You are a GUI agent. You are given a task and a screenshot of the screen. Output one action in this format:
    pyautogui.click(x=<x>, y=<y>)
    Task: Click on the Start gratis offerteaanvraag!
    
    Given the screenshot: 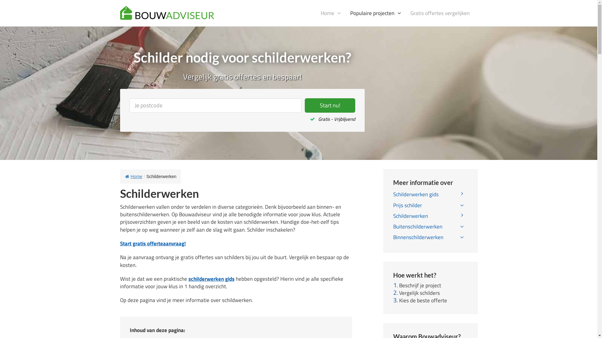 What is the action you would take?
    pyautogui.click(x=153, y=243)
    